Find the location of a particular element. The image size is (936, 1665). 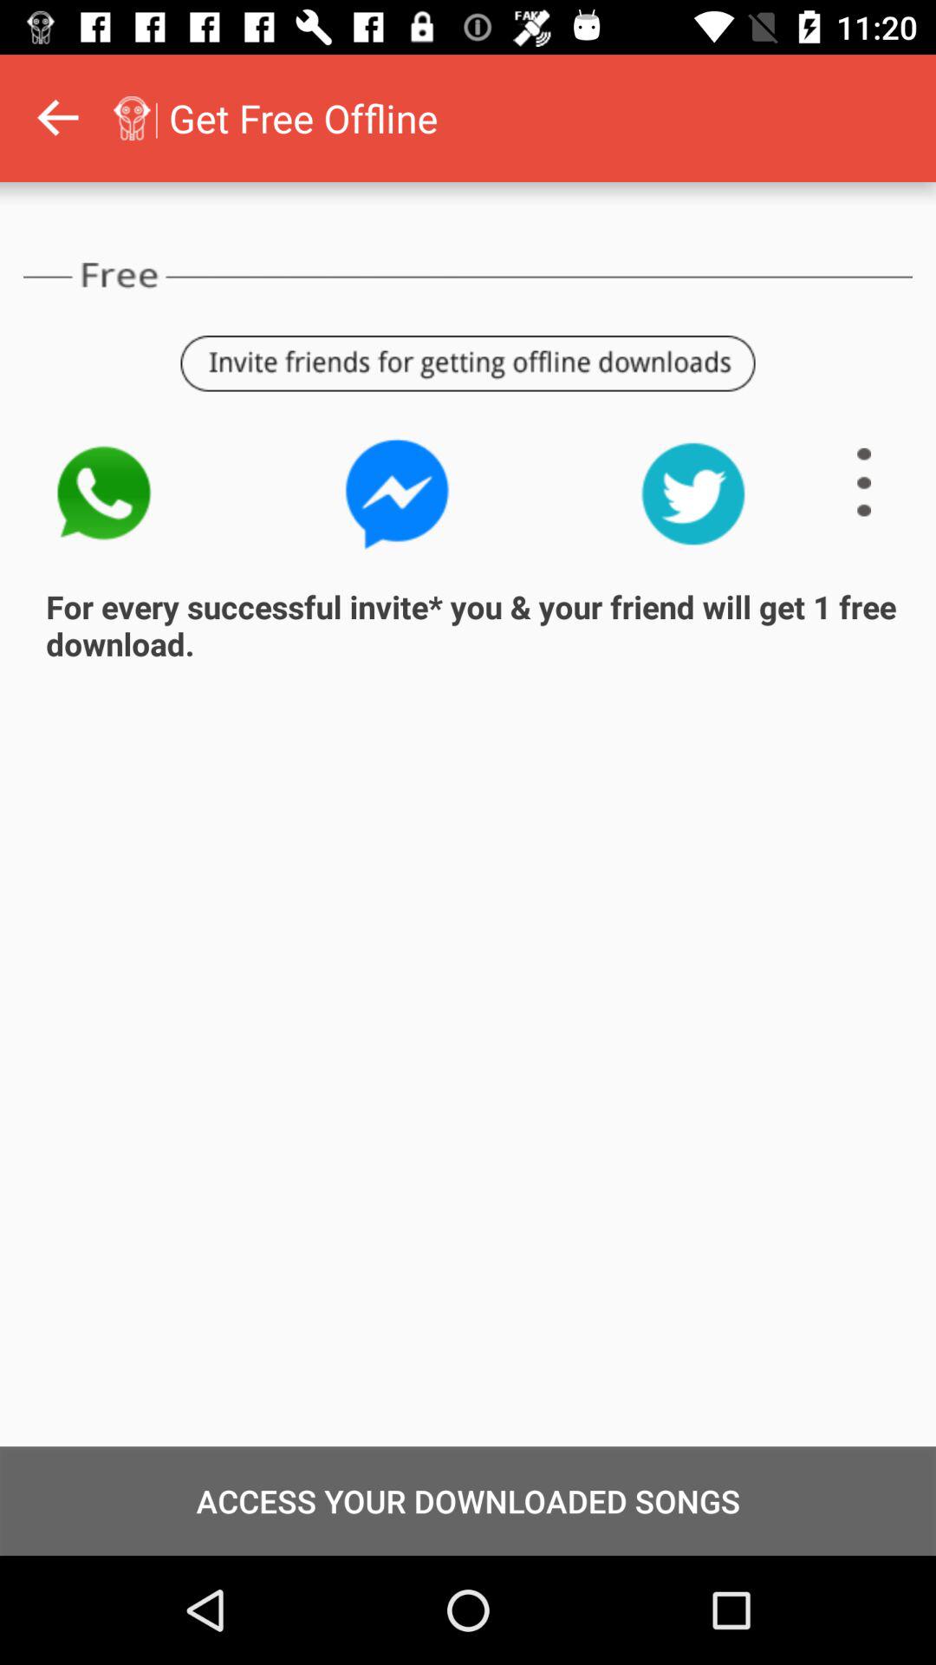

choose item below for every successful is located at coordinates (468, 1500).